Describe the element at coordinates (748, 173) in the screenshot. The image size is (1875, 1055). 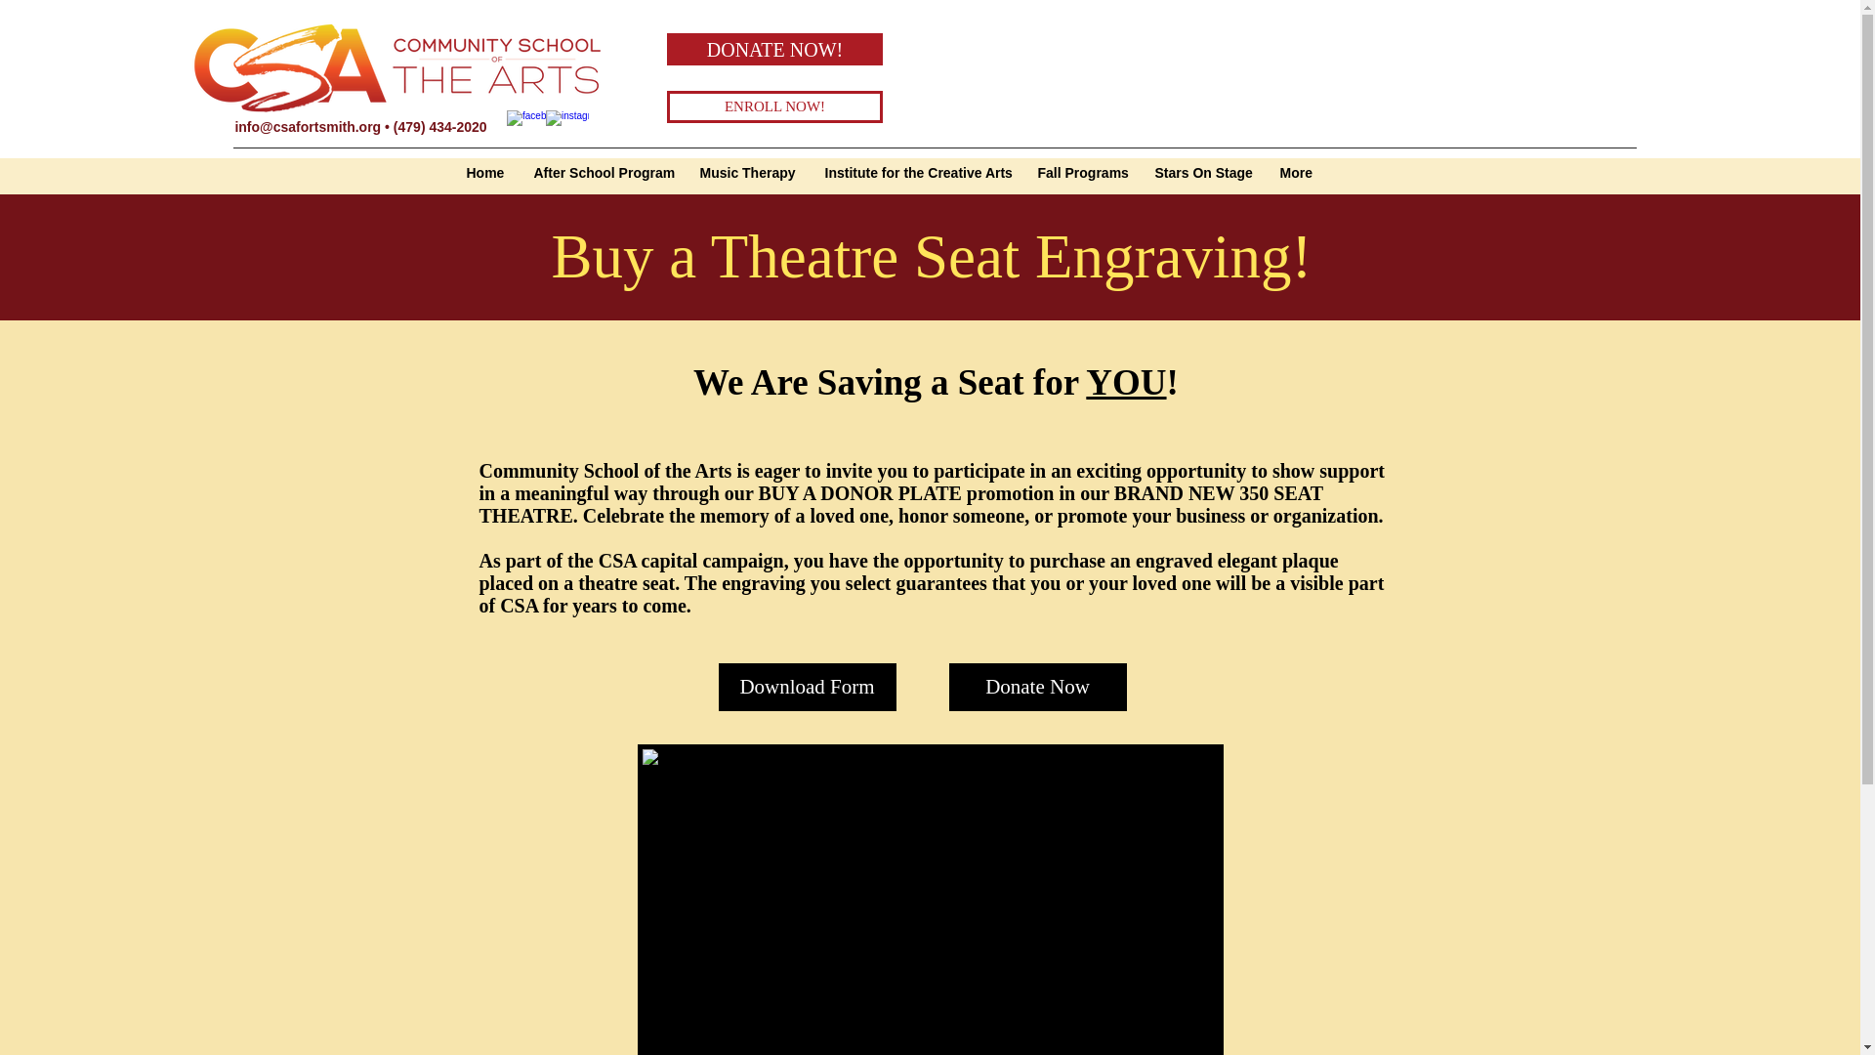
I see `Music Therapy` at that location.